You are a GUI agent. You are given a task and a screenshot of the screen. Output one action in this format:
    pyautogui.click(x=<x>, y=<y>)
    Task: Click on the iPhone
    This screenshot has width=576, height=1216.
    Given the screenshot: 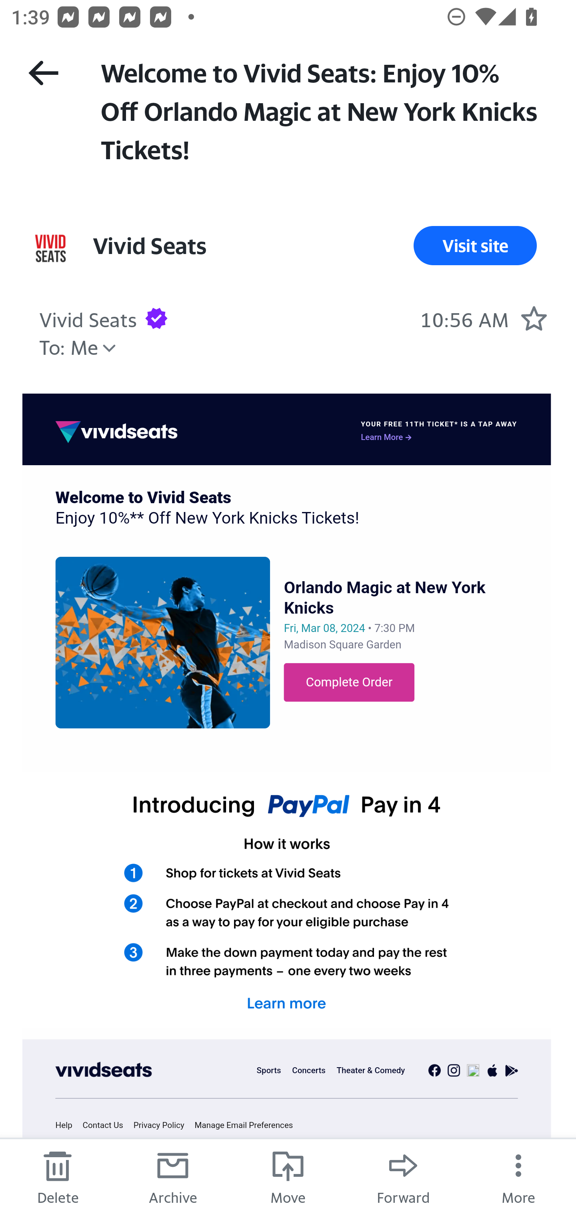 What is the action you would take?
    pyautogui.click(x=493, y=1070)
    